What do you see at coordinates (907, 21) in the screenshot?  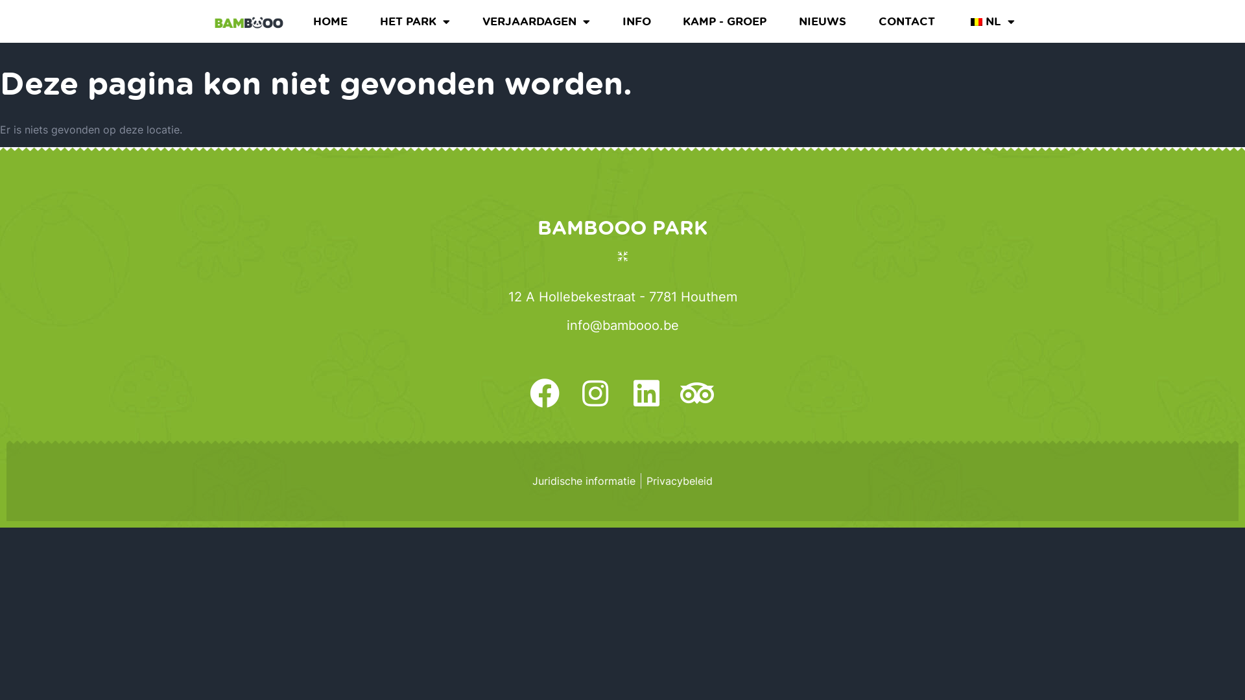 I see `CONTACT` at bounding box center [907, 21].